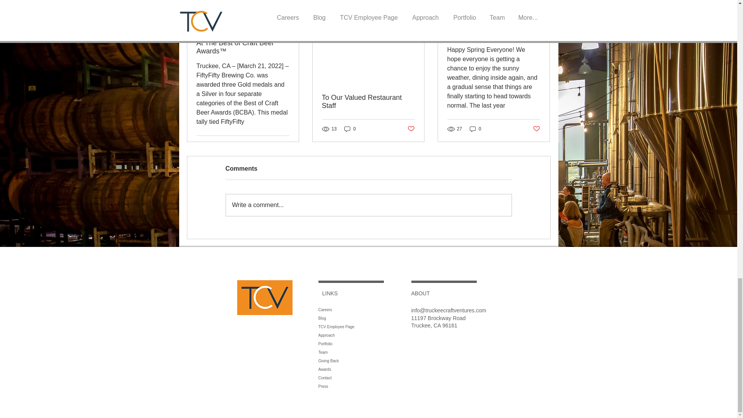  Describe the element at coordinates (372, 318) in the screenshot. I see `Blog` at that location.